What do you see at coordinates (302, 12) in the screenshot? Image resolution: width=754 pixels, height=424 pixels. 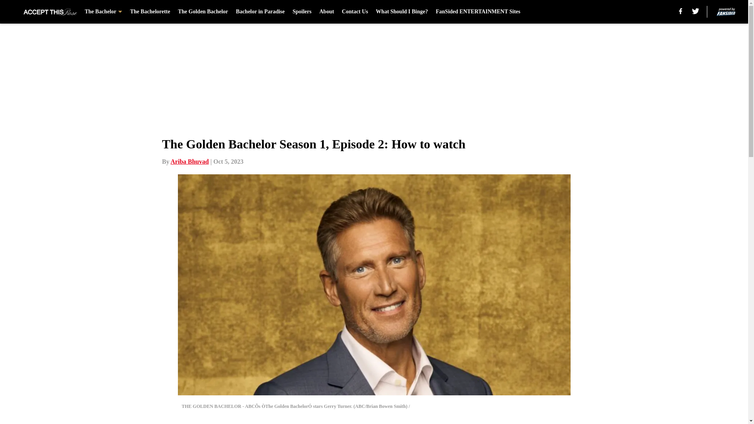 I see `Spoilers` at bounding box center [302, 12].